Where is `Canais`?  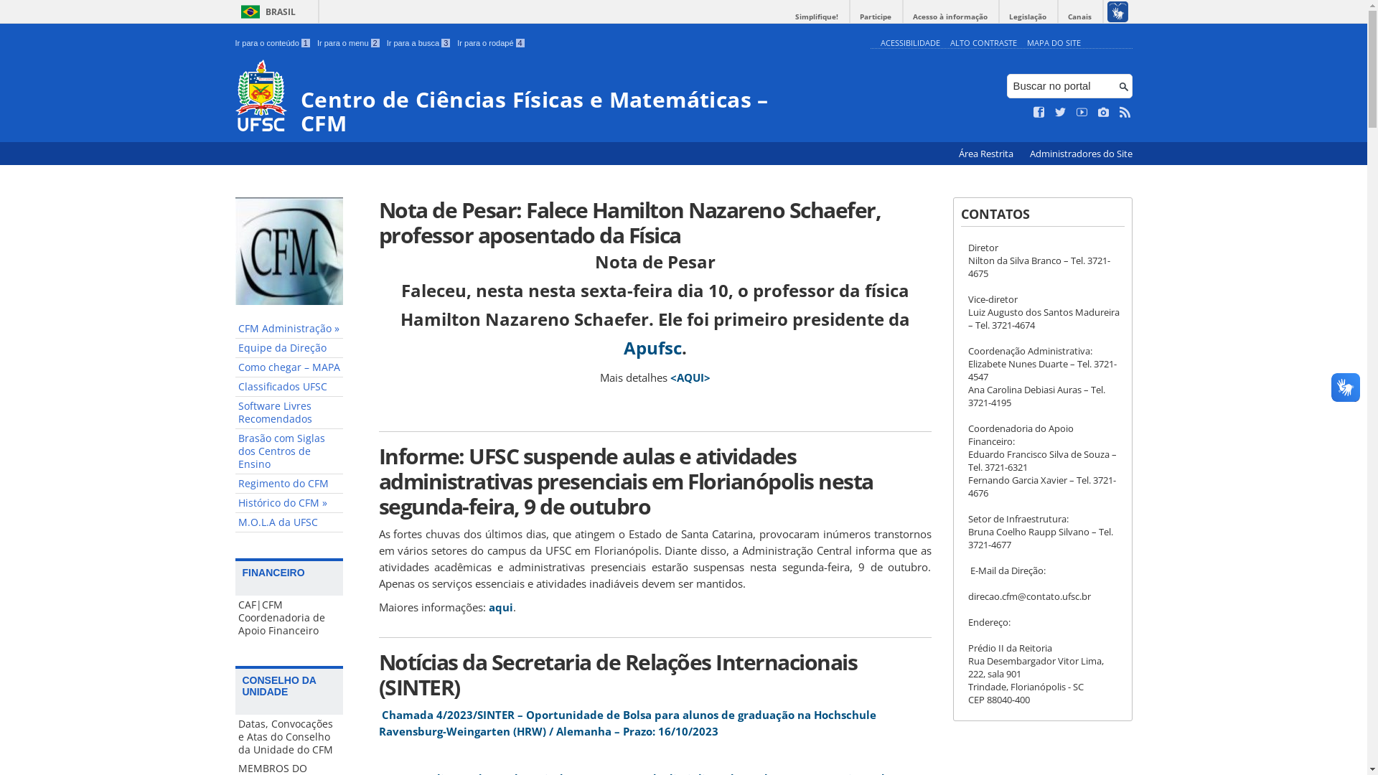 Canais is located at coordinates (1079, 17).